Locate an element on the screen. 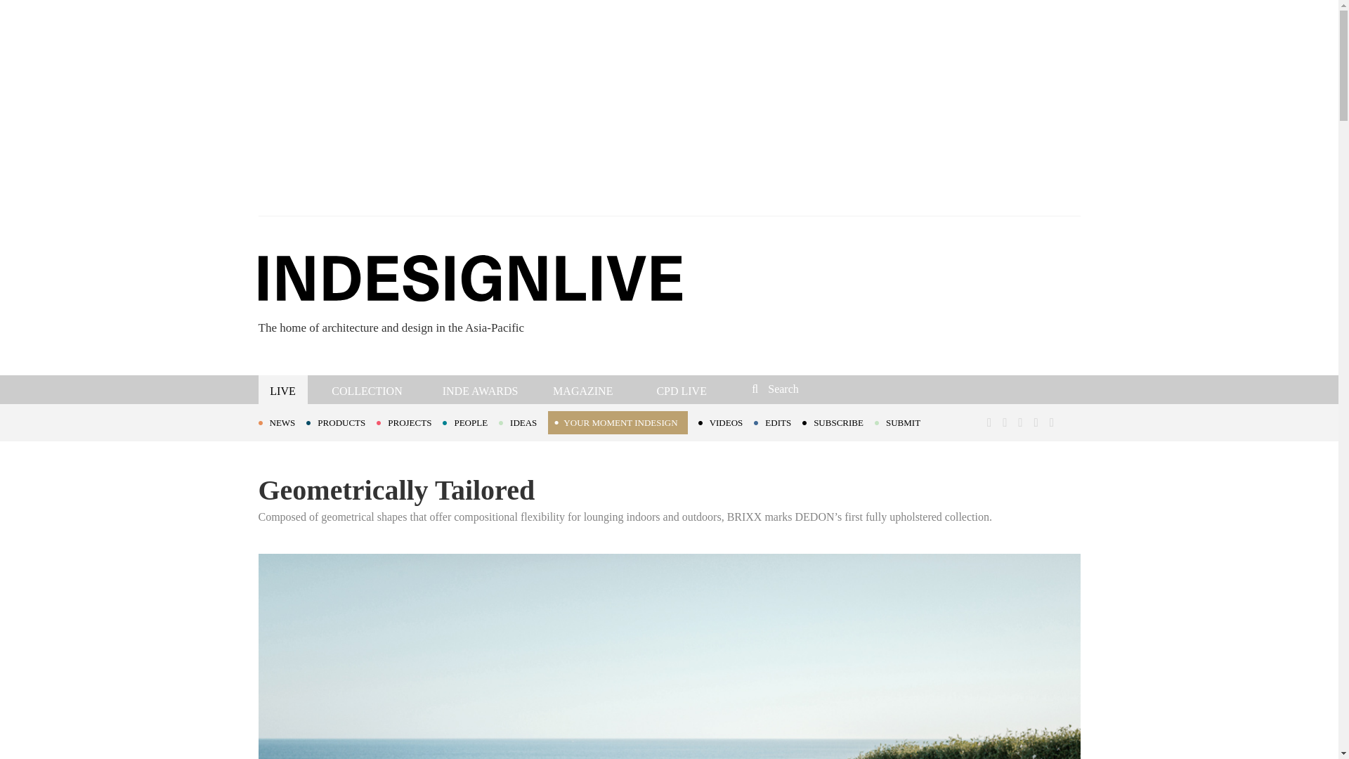 The height and width of the screenshot is (759, 1349). IDEAS is located at coordinates (523, 422).